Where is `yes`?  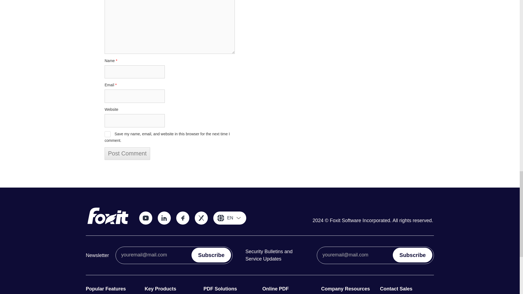 yes is located at coordinates (107, 134).